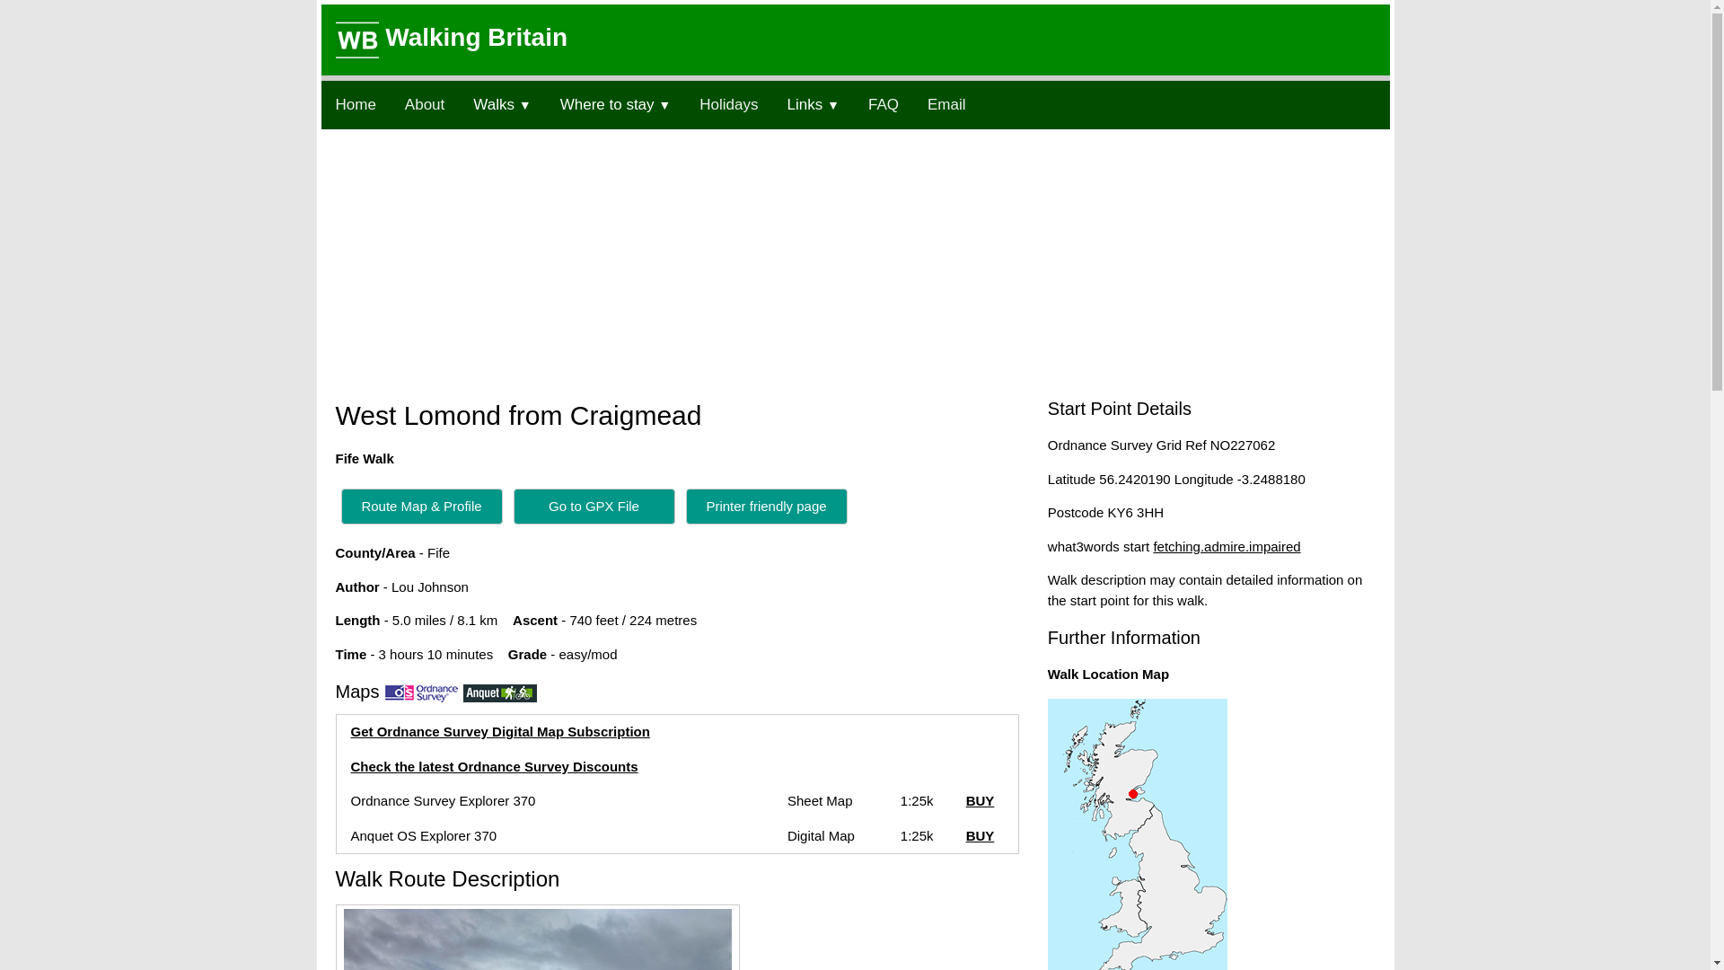  What do you see at coordinates (356, 104) in the screenshot?
I see `Home` at bounding box center [356, 104].